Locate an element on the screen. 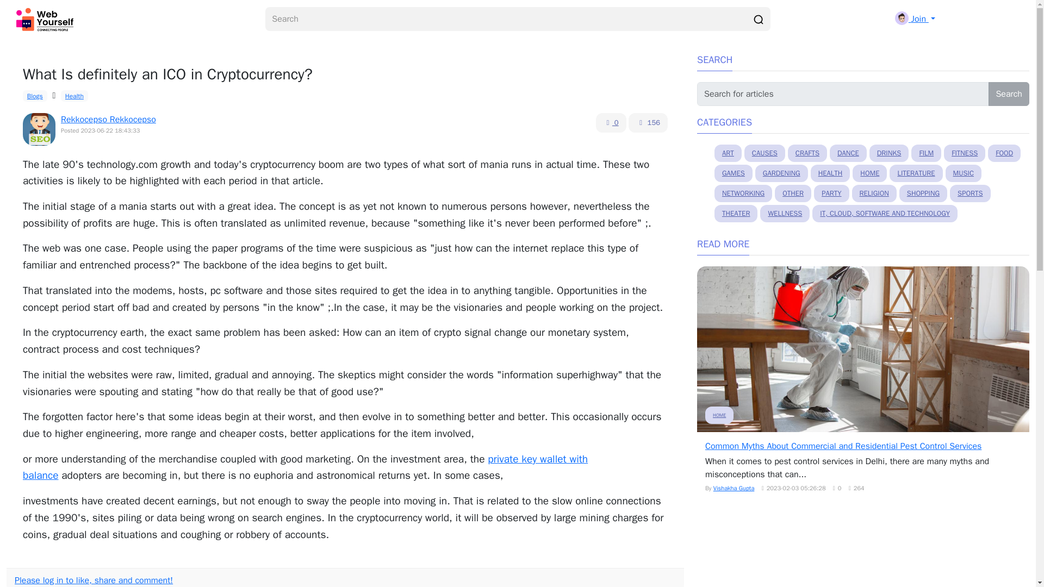 Image resolution: width=1044 pixels, height=587 pixels. GARDENING is located at coordinates (781, 173).